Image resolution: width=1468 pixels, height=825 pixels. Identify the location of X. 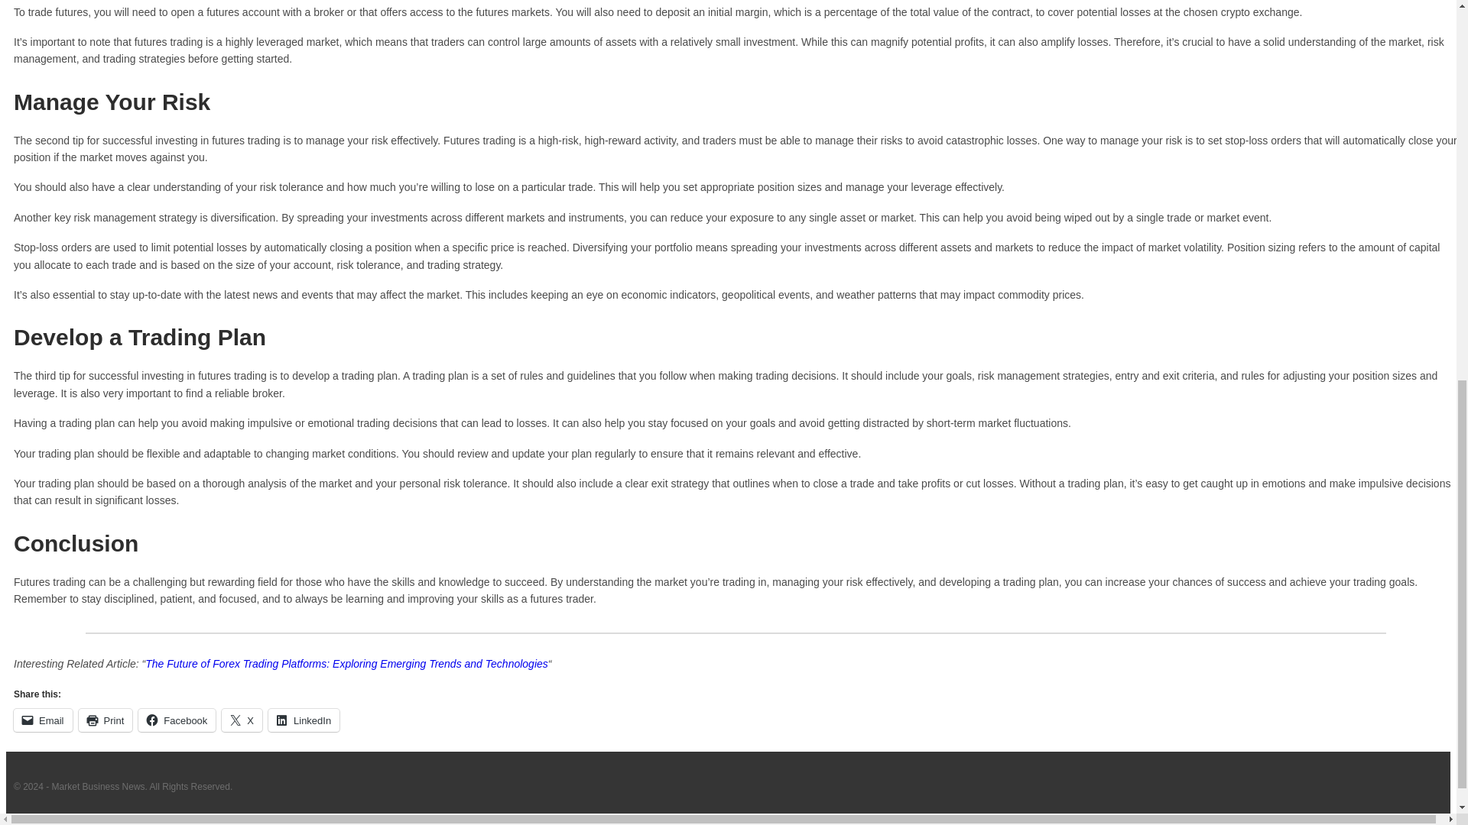
(242, 720).